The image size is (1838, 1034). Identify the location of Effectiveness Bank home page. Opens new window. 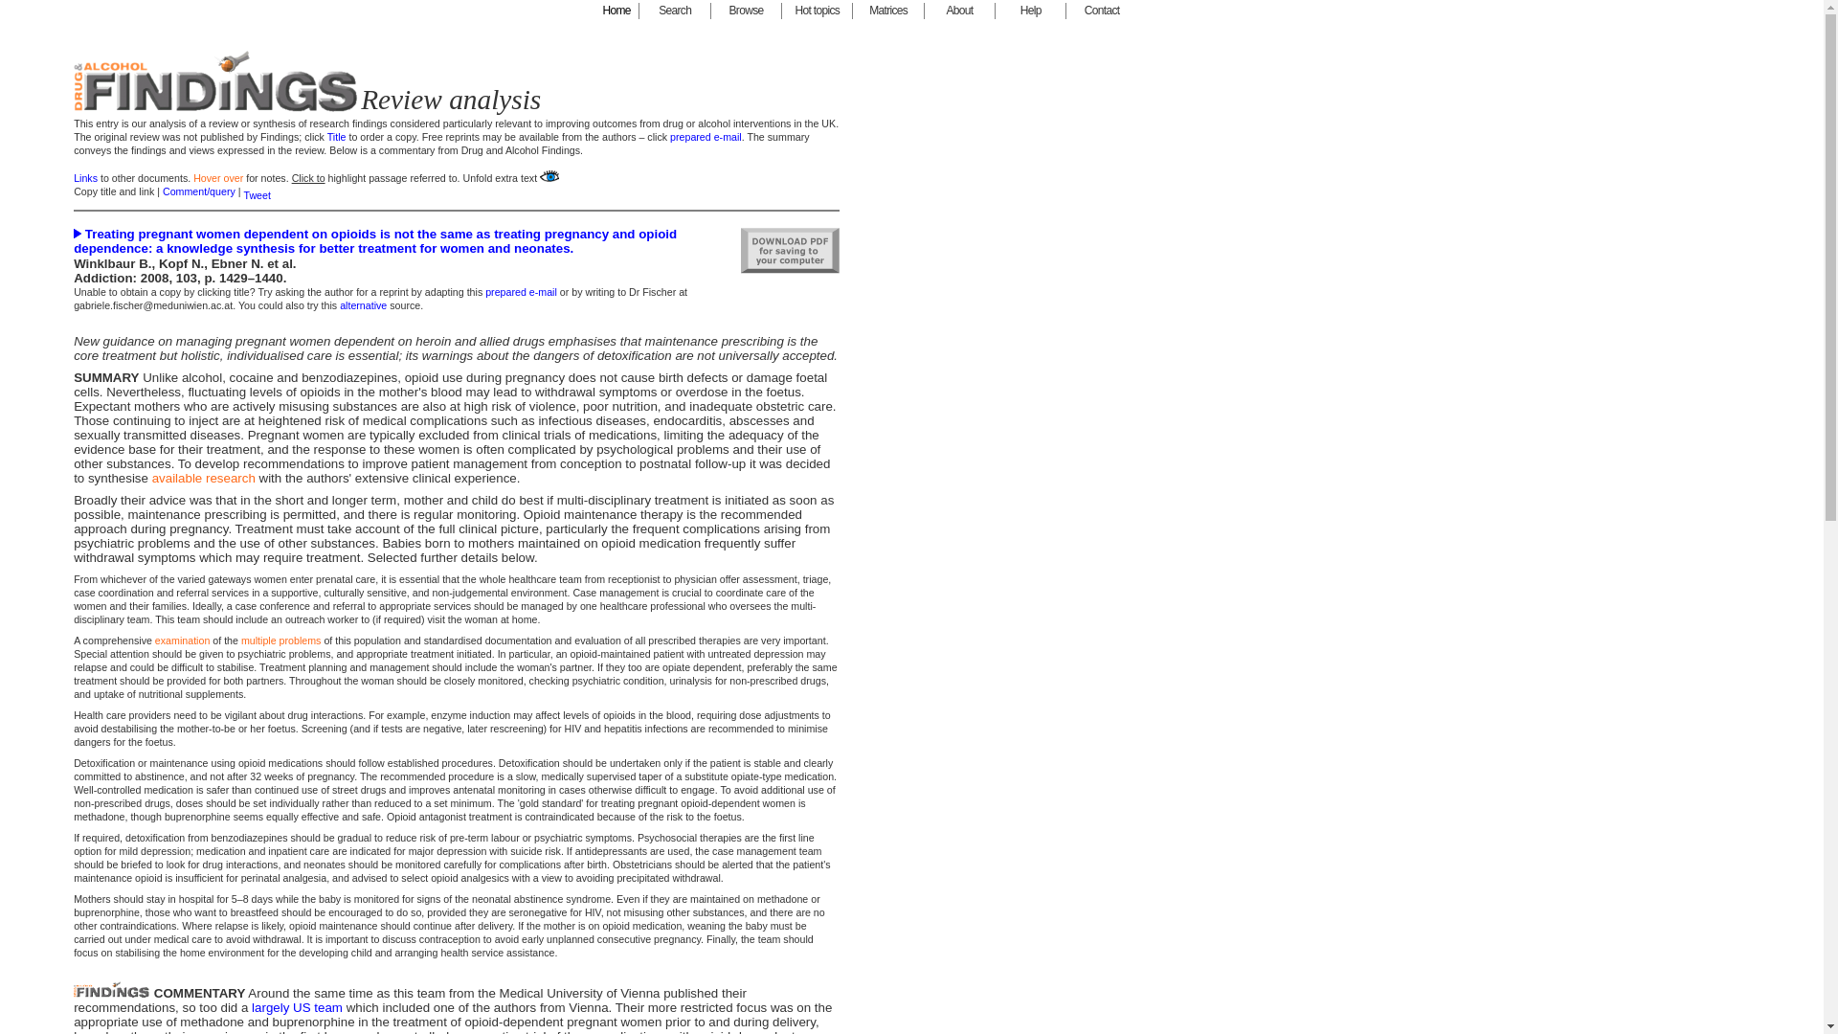
(616, 11).